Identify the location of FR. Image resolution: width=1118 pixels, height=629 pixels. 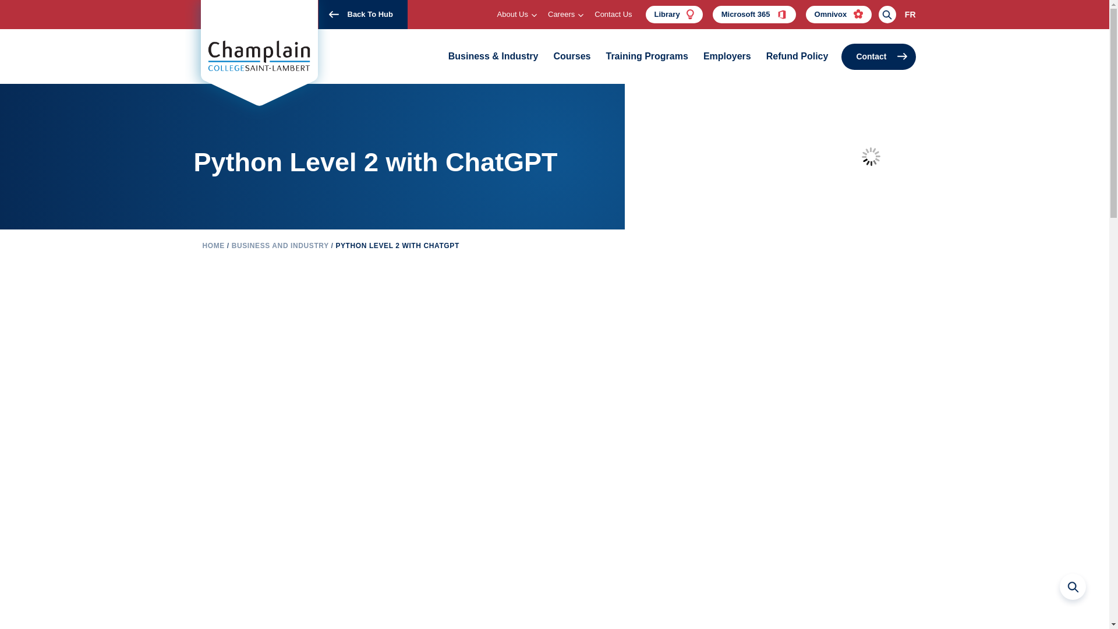
(906, 15).